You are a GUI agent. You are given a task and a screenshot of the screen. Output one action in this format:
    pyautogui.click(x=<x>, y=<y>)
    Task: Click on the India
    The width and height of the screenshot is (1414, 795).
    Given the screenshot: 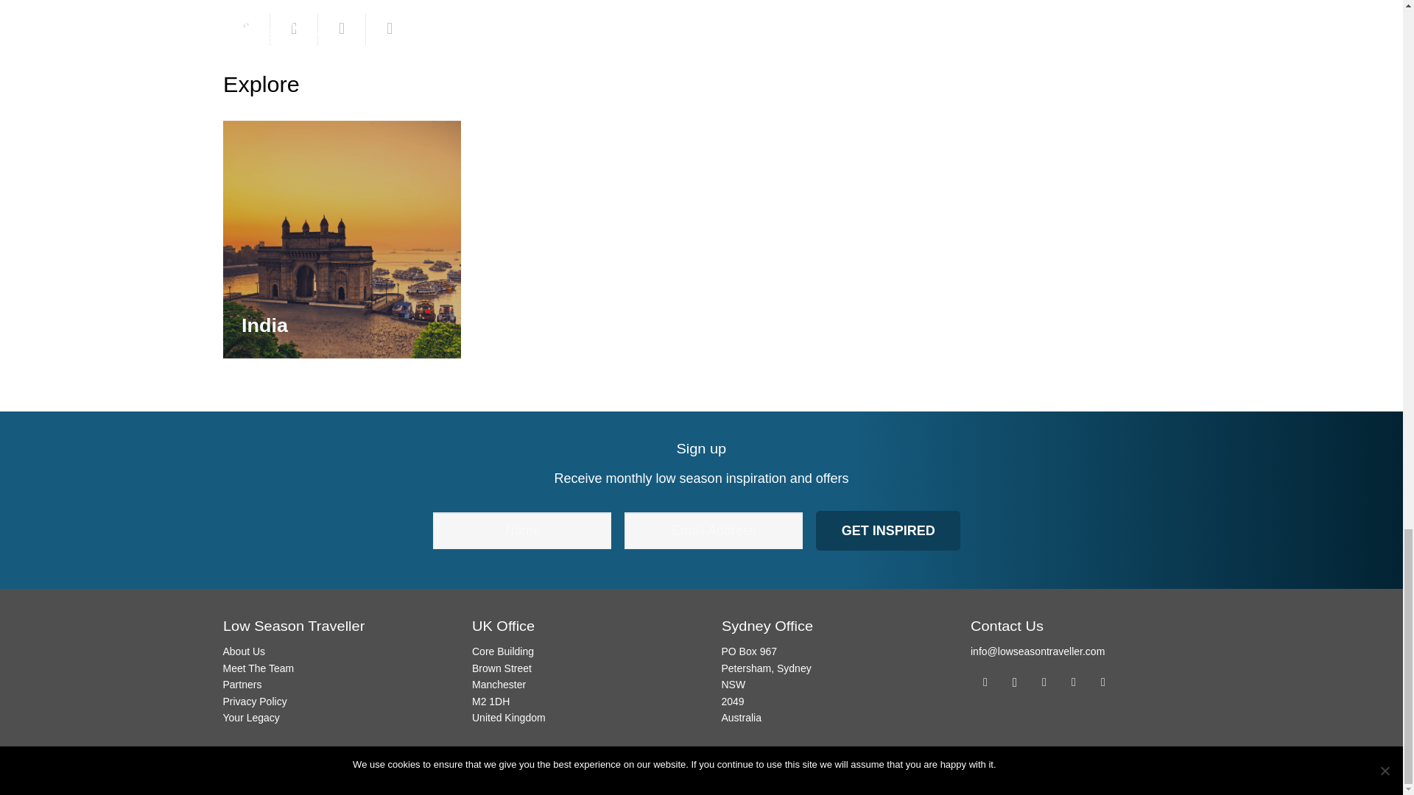 What is the action you would take?
    pyautogui.click(x=265, y=325)
    